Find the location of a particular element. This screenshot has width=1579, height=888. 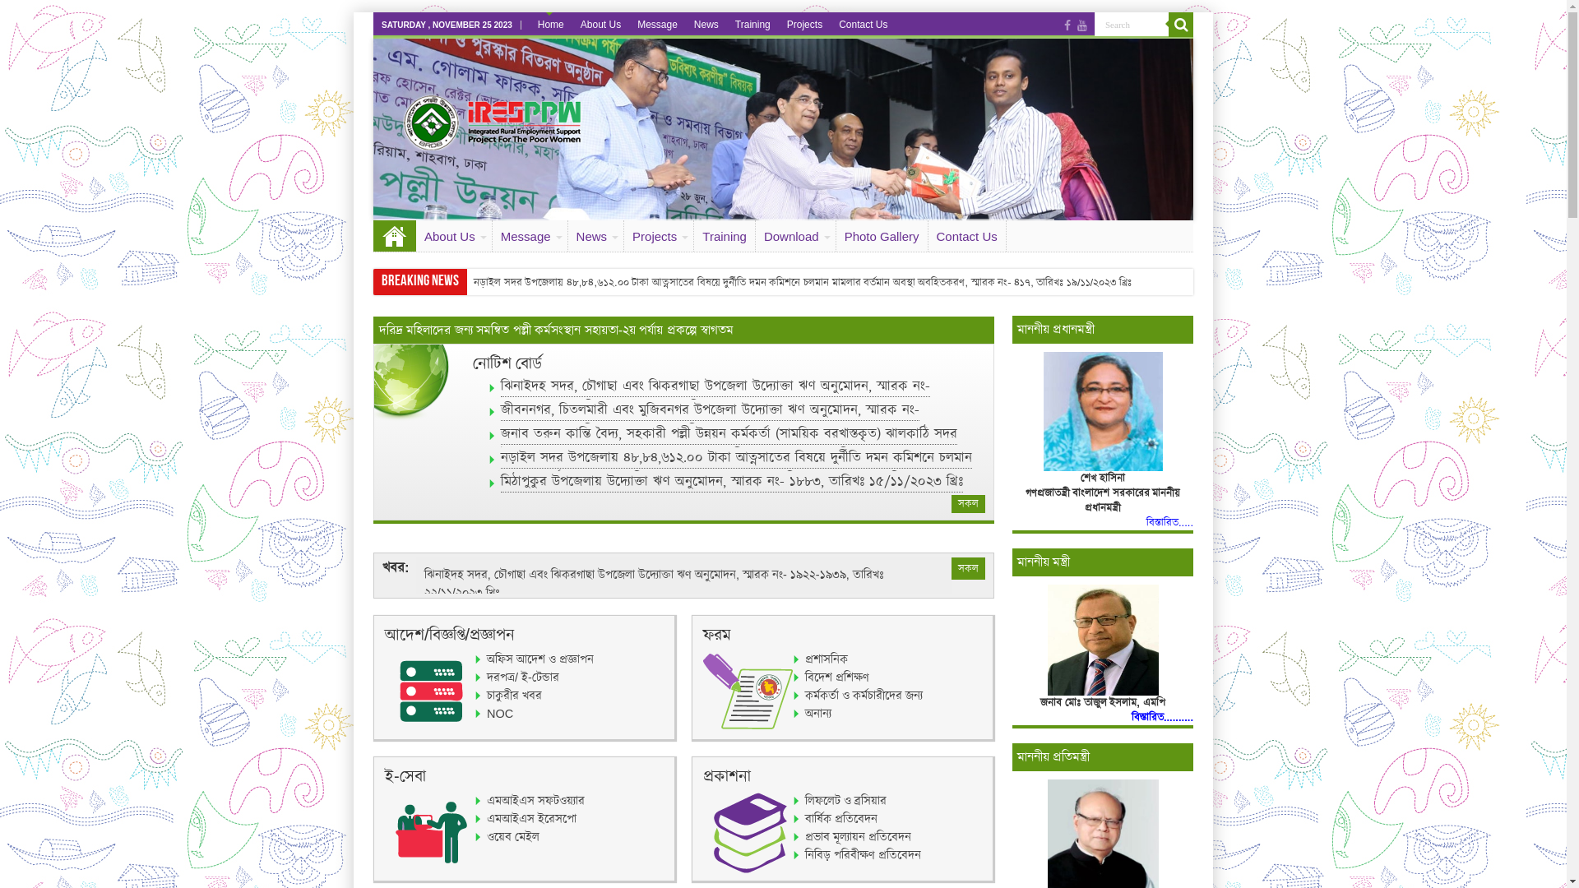

Message is located at coordinates (658, 25).